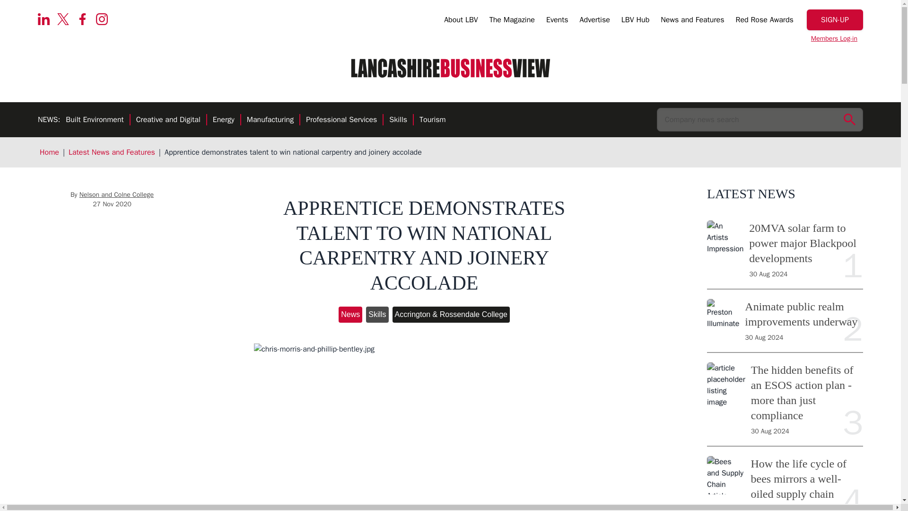 The image size is (908, 511). Describe the element at coordinates (557, 21) in the screenshot. I see `Events` at that location.